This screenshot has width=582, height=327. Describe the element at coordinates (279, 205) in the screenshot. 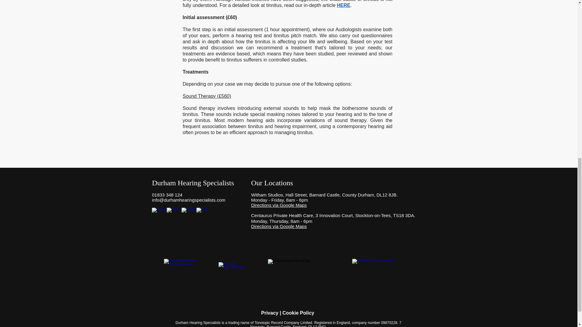

I see `Directions via Google Maps` at that location.